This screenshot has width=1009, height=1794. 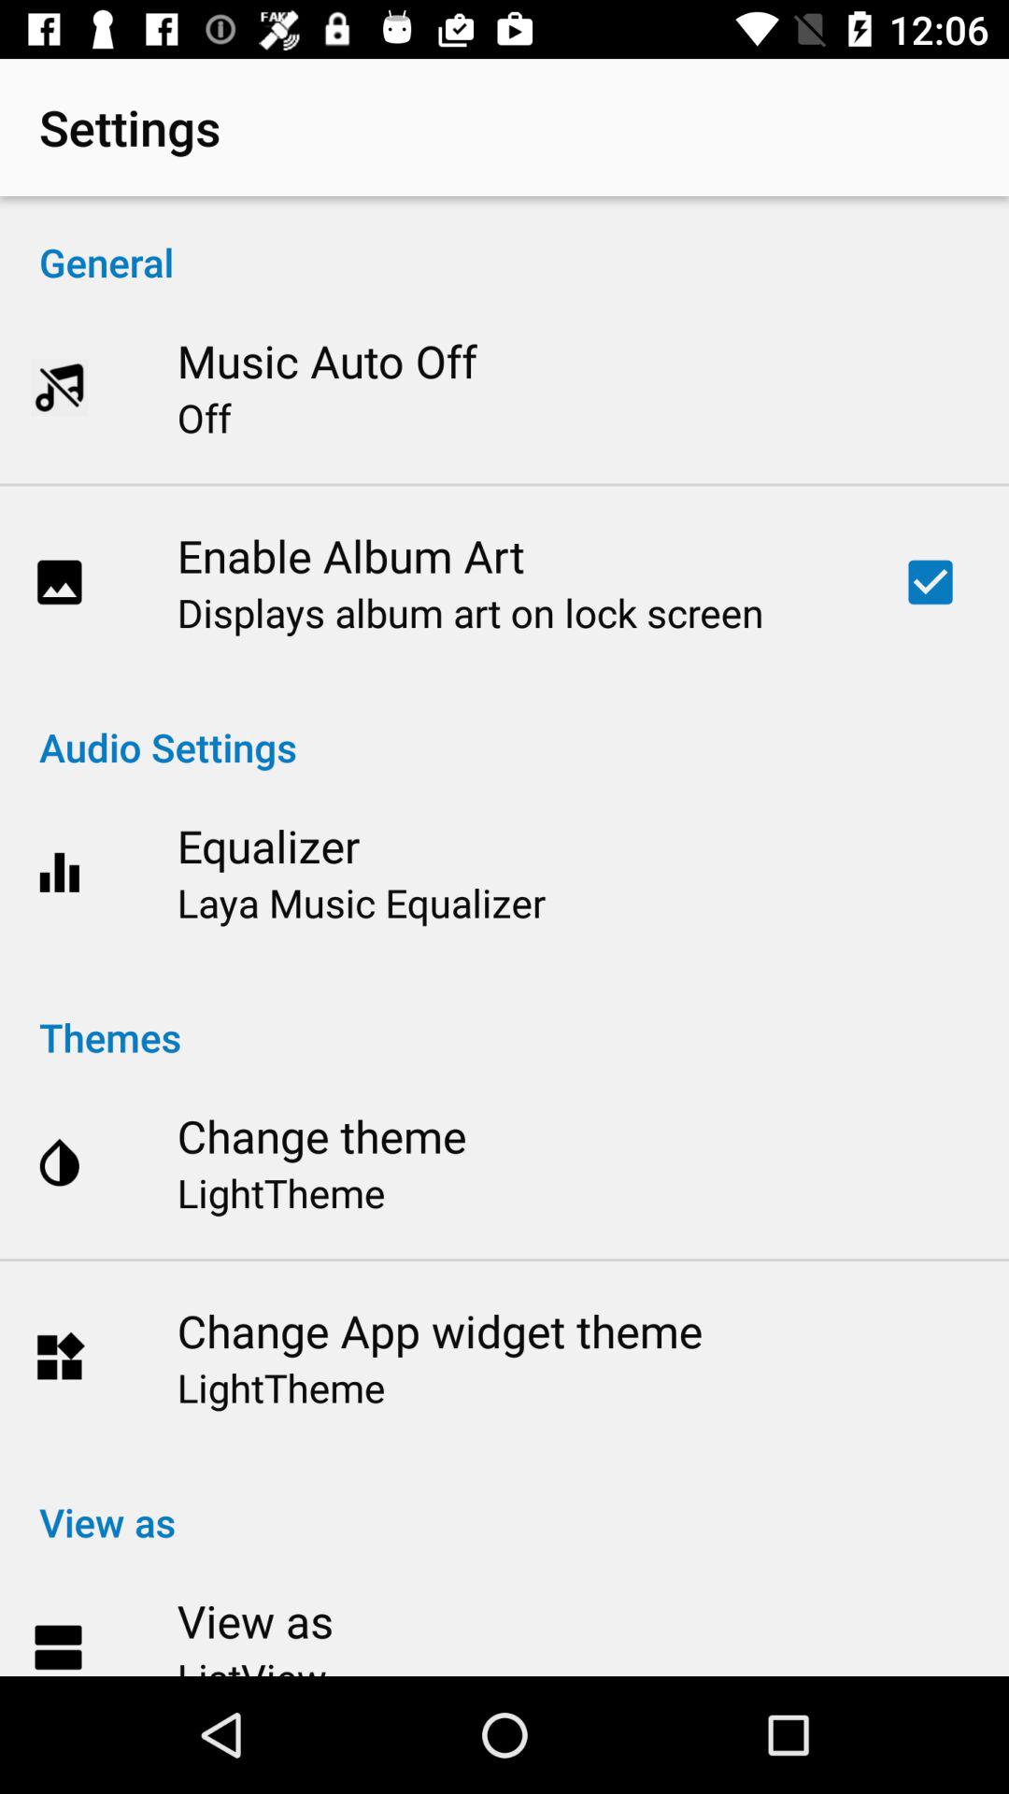 What do you see at coordinates (931, 582) in the screenshot?
I see `turn on the item to the right of the displays album art icon` at bounding box center [931, 582].